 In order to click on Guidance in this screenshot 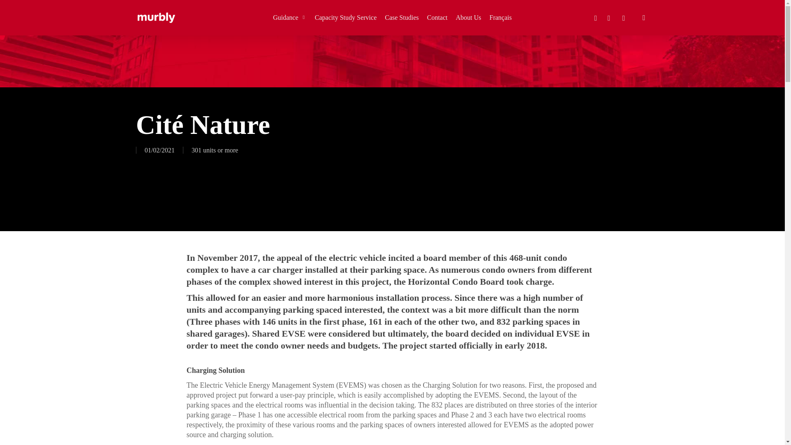, I will do `click(290, 17)`.